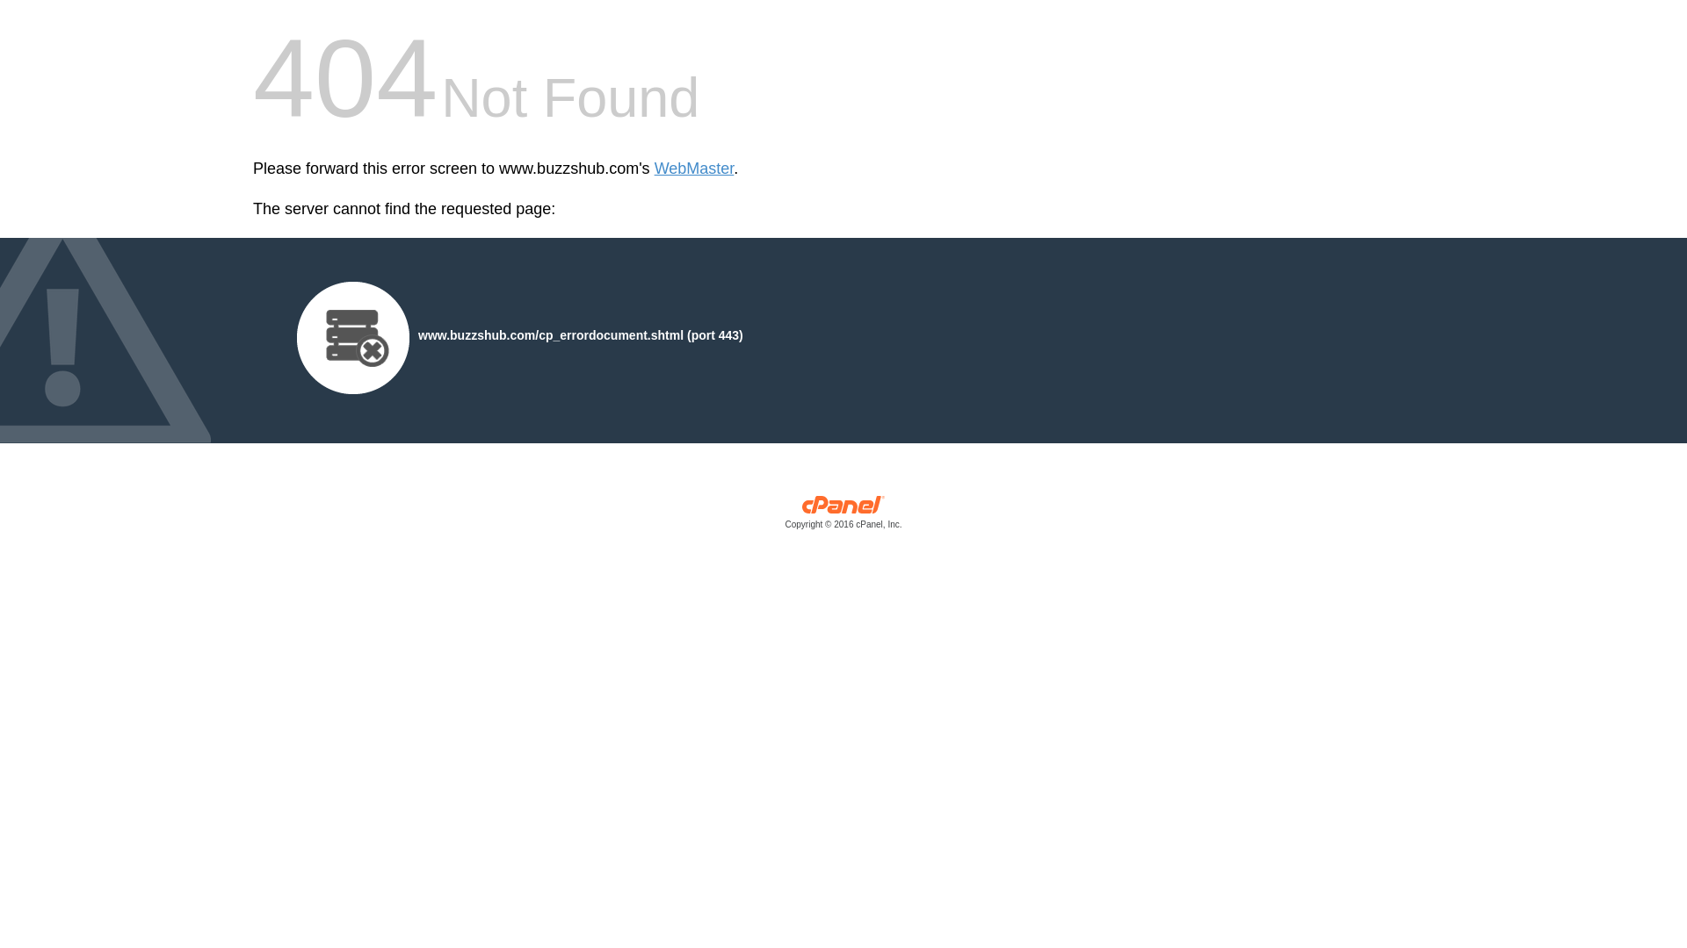  Describe the element at coordinates (843, 516) in the screenshot. I see `cPanel, Inc.` at that location.